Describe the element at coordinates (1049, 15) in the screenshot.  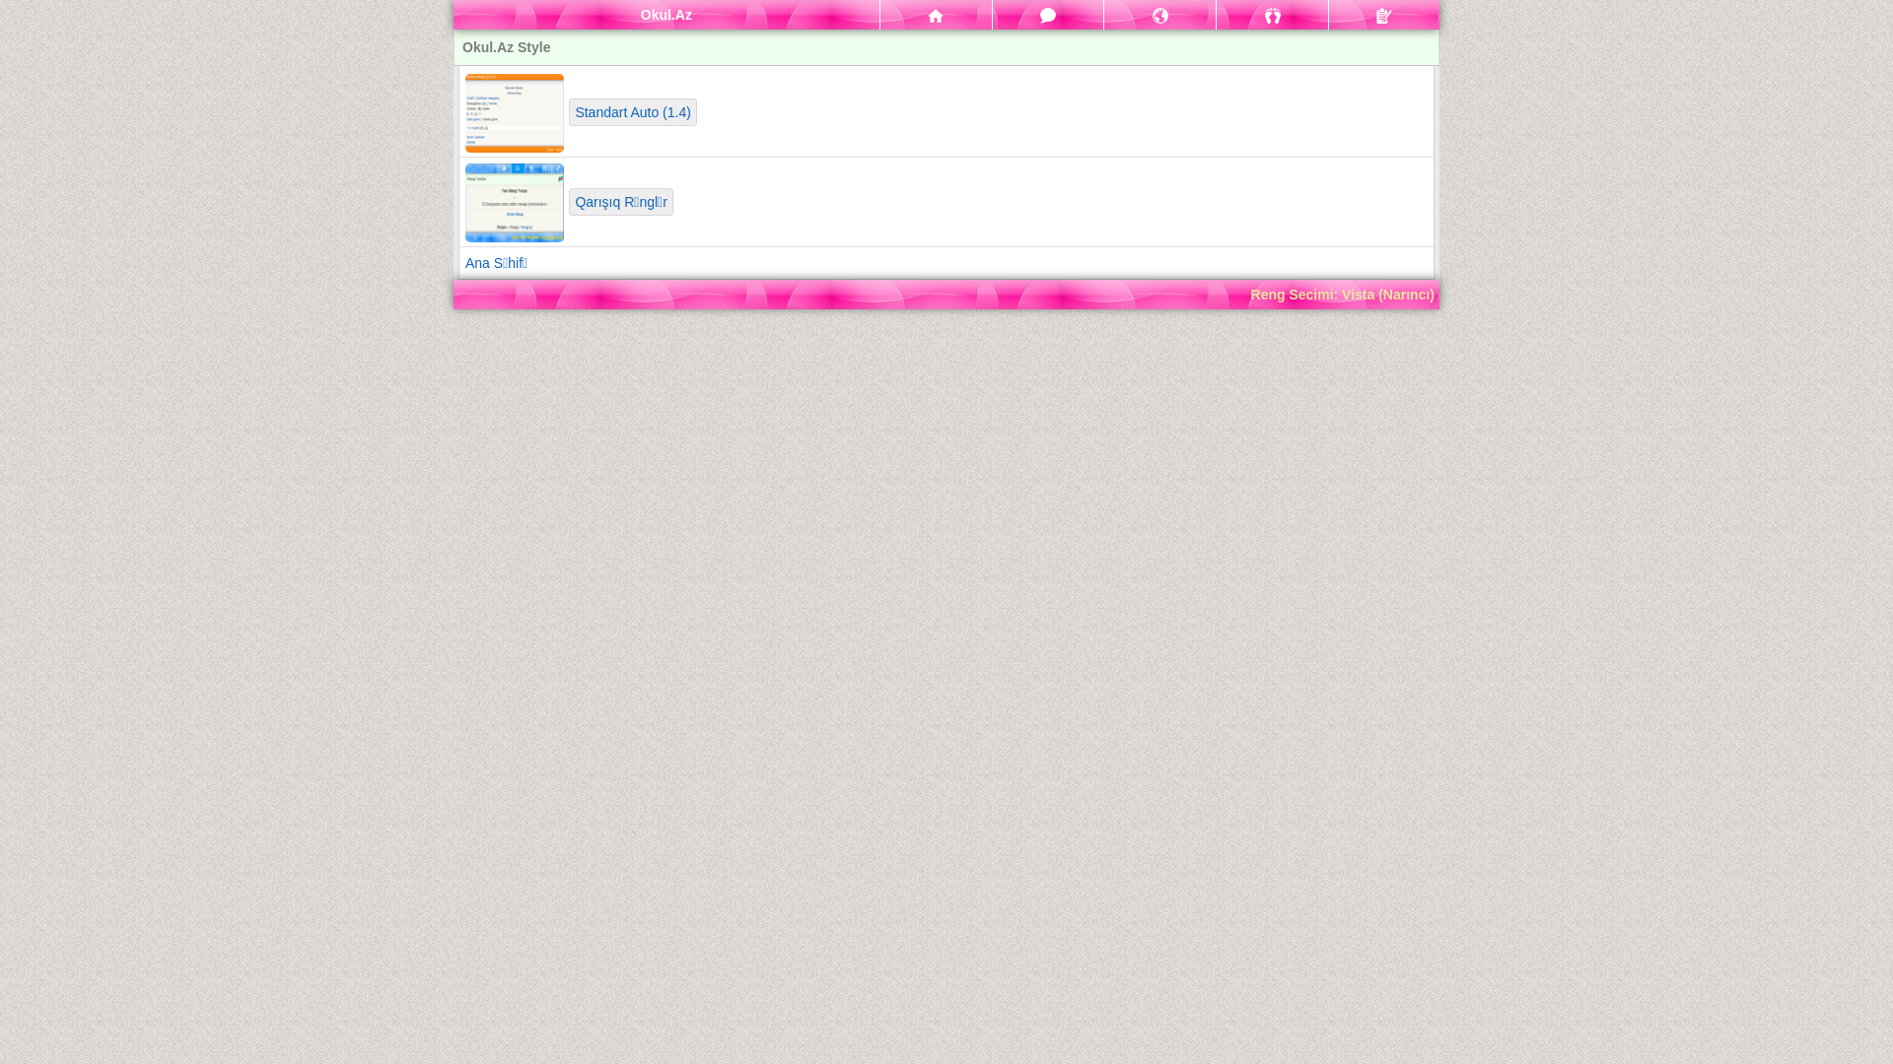
I see `Mesajlar` at that location.